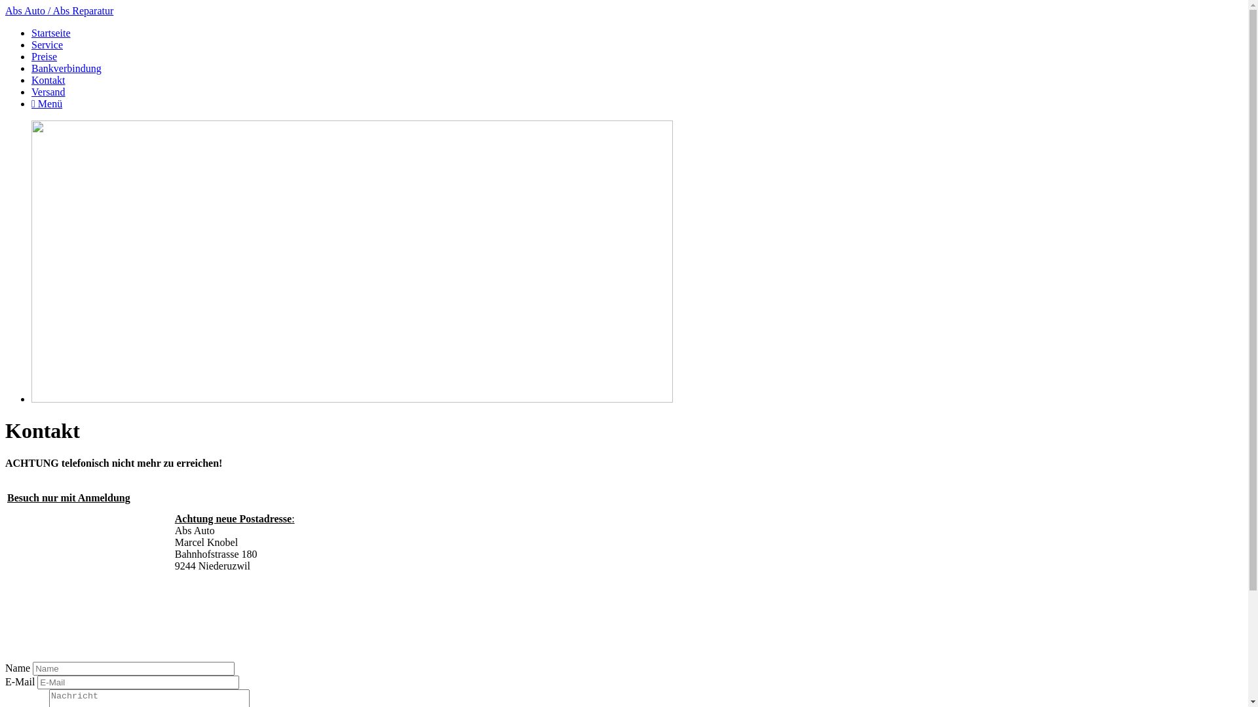 The image size is (1258, 707). I want to click on Bankverbindung, so click(67, 68).